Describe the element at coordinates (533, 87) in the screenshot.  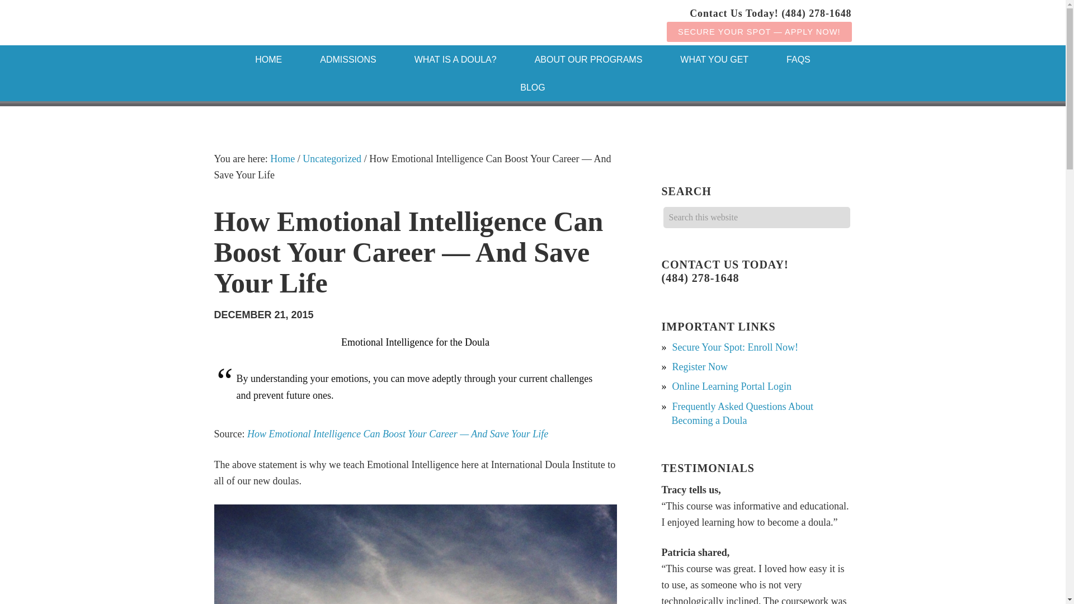
I see `BLOG` at that location.